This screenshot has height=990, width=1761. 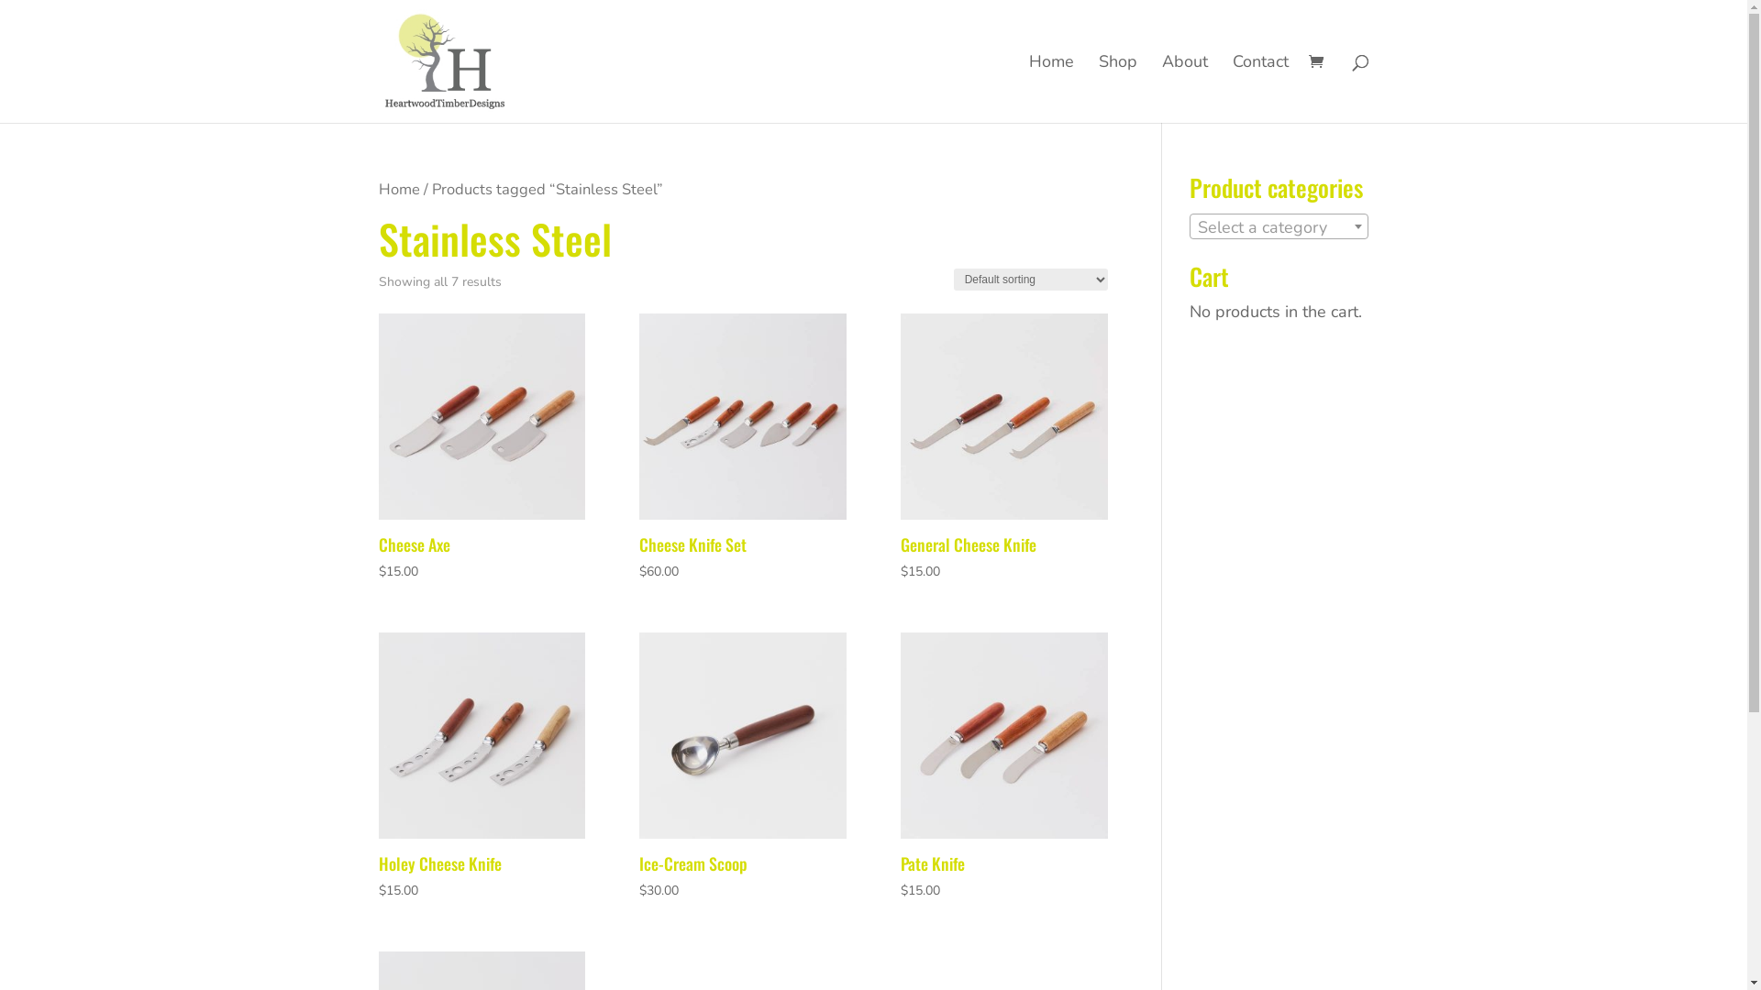 What do you see at coordinates (398, 189) in the screenshot?
I see `Home` at bounding box center [398, 189].